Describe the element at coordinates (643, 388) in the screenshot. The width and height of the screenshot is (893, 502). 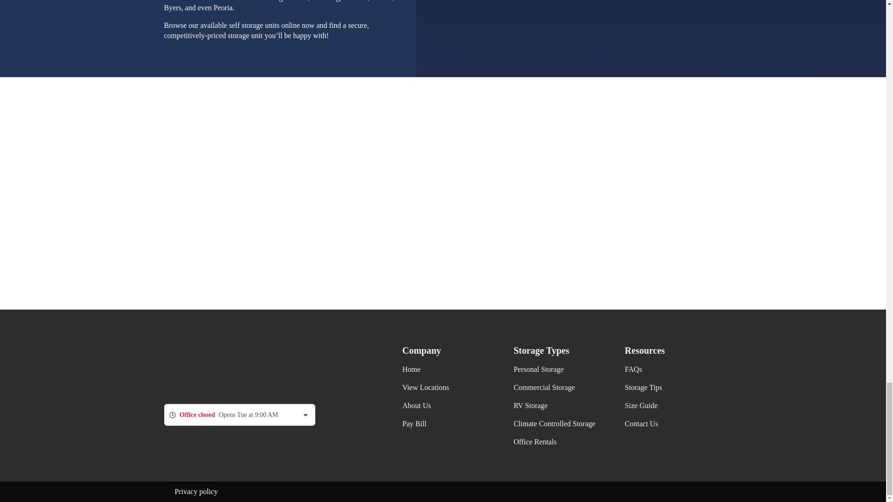
I see `Storage Tips` at that location.